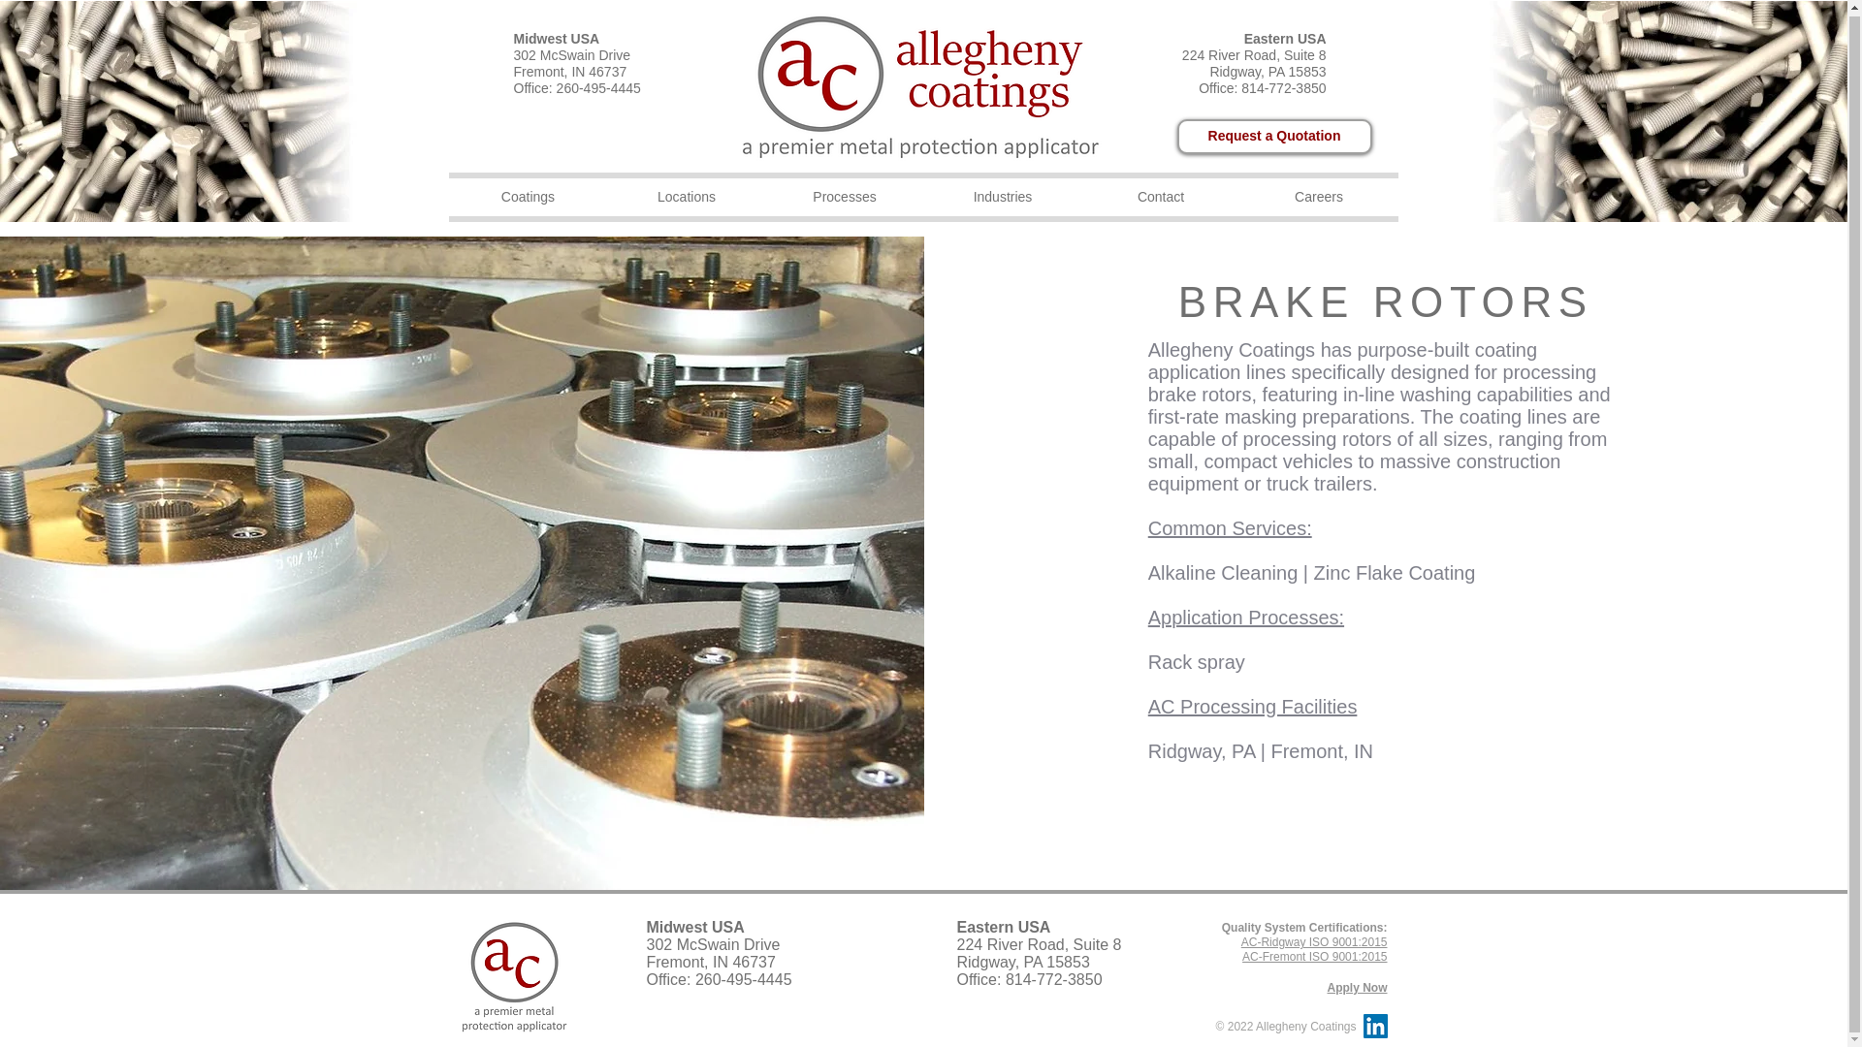 This screenshot has height=1047, width=1862. What do you see at coordinates (1319, 196) in the screenshot?
I see `Careers` at bounding box center [1319, 196].